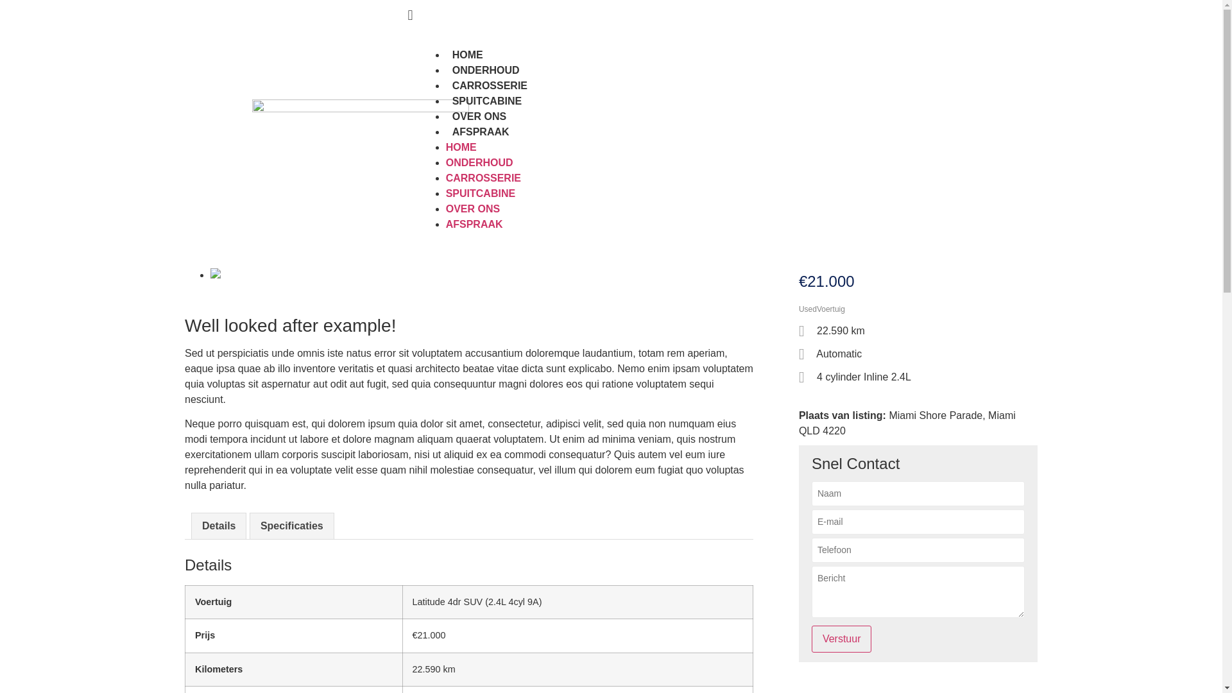  What do you see at coordinates (473, 209) in the screenshot?
I see `OVER ONS` at bounding box center [473, 209].